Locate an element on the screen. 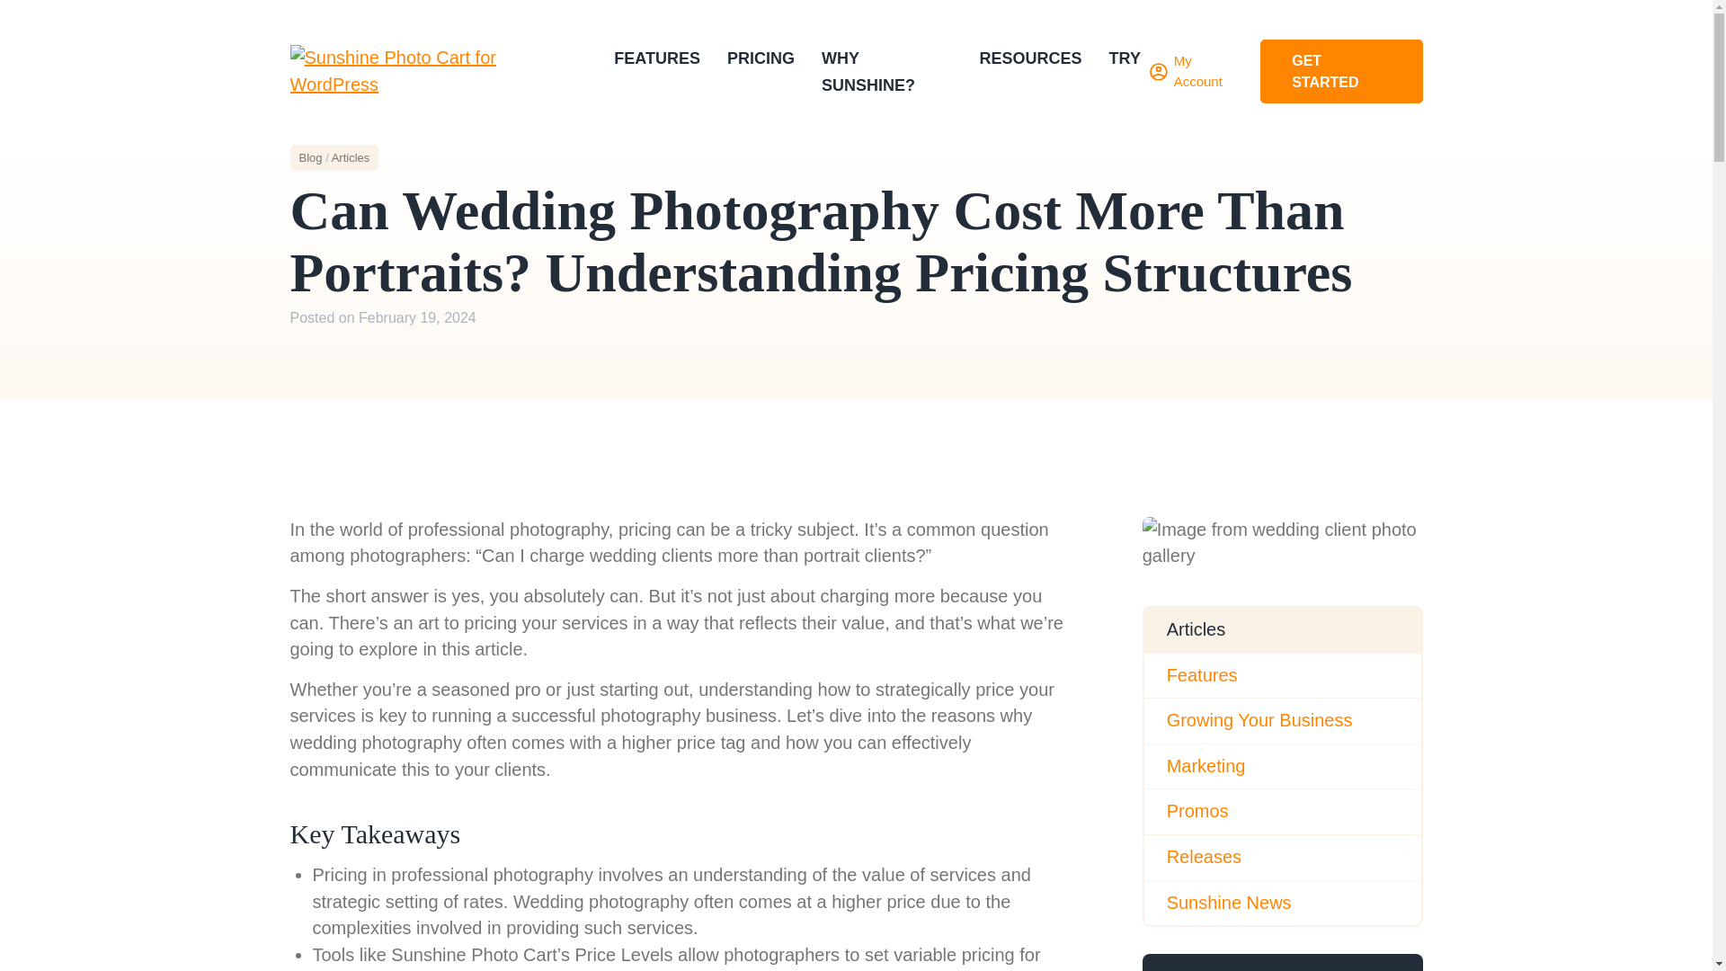 This screenshot has height=971, width=1726. Blog is located at coordinates (309, 157).